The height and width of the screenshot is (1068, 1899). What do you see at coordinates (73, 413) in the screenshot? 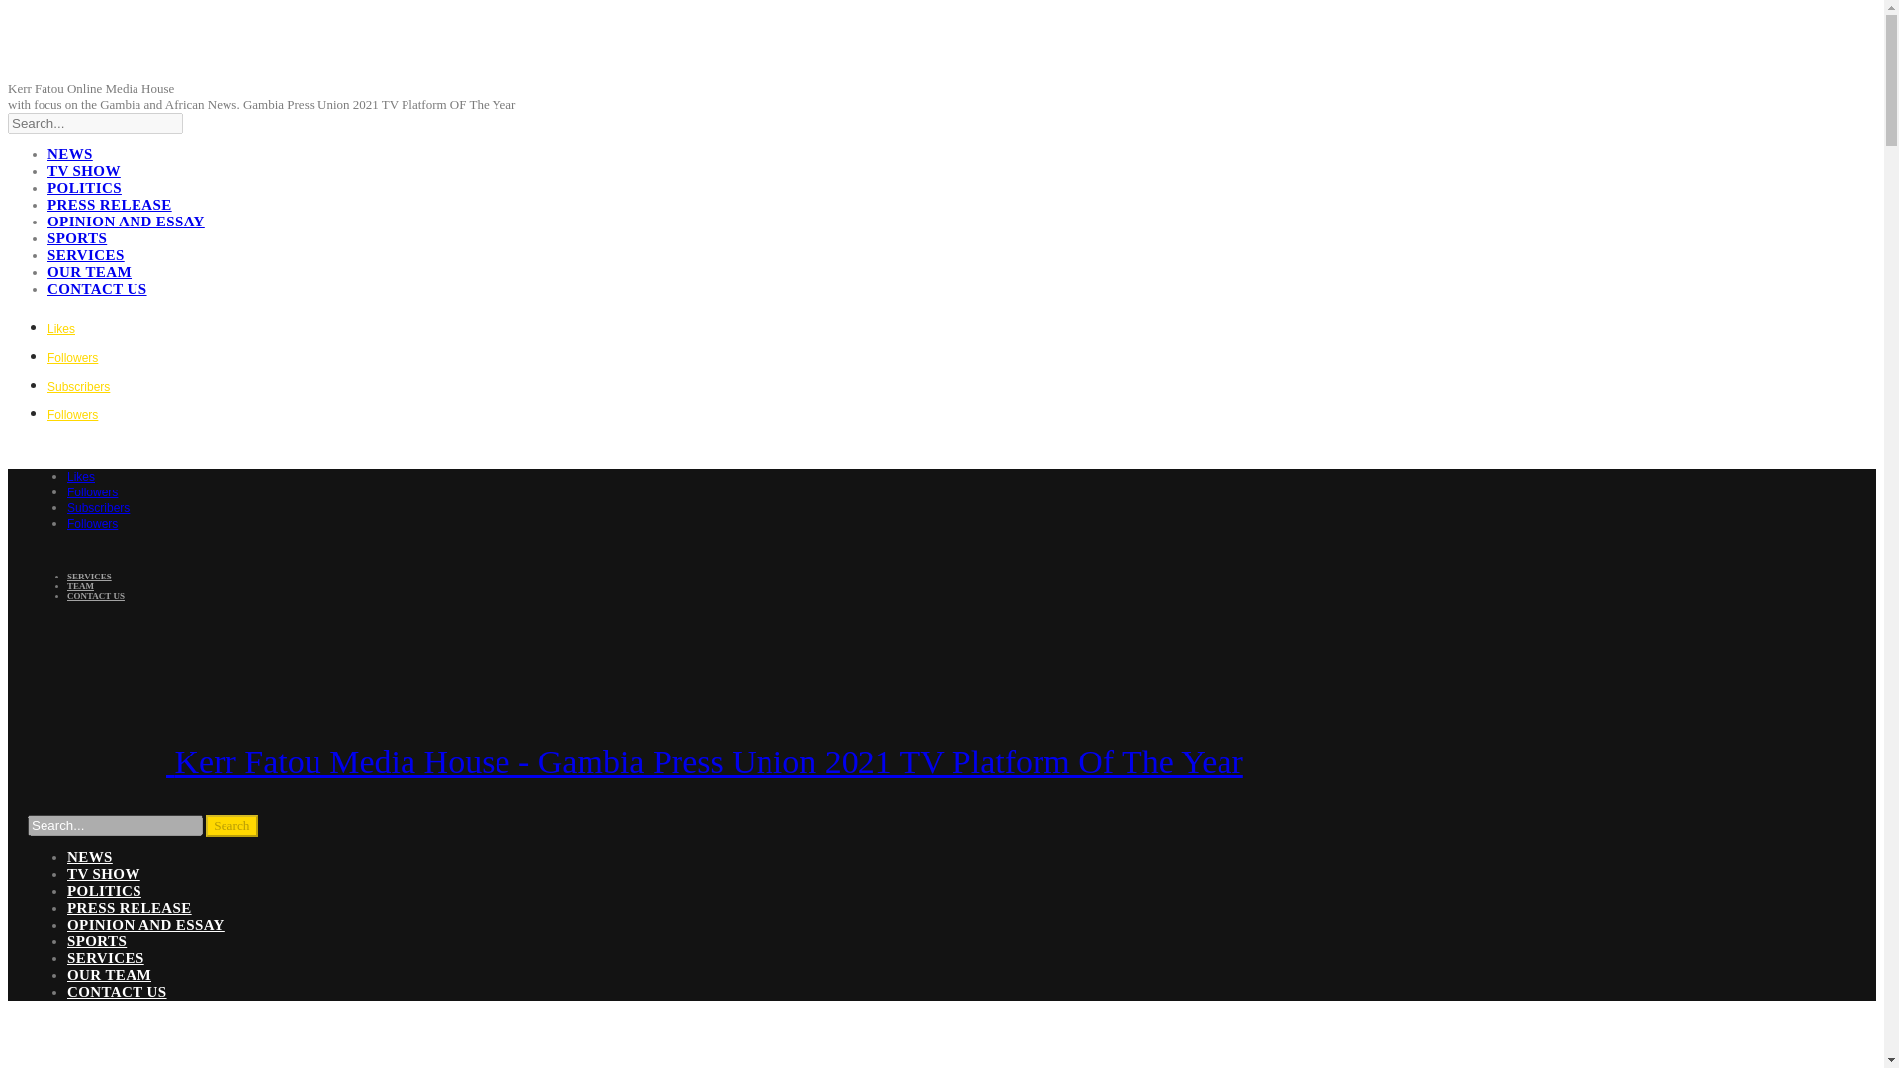
I see `Followers` at bounding box center [73, 413].